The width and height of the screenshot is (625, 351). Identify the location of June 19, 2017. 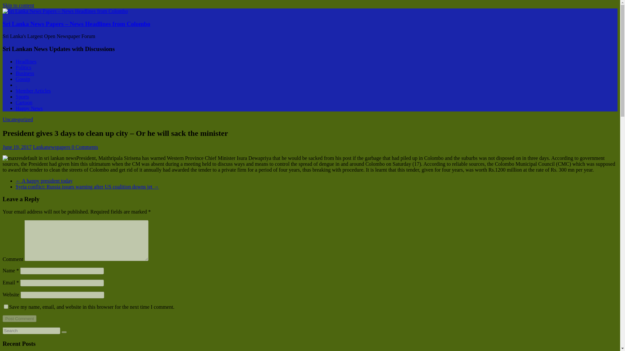
(17, 147).